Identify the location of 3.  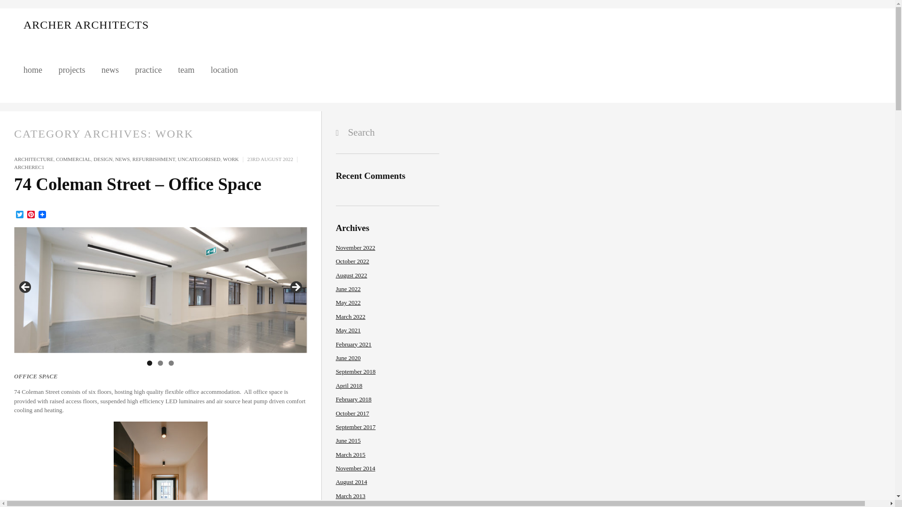
(171, 362).